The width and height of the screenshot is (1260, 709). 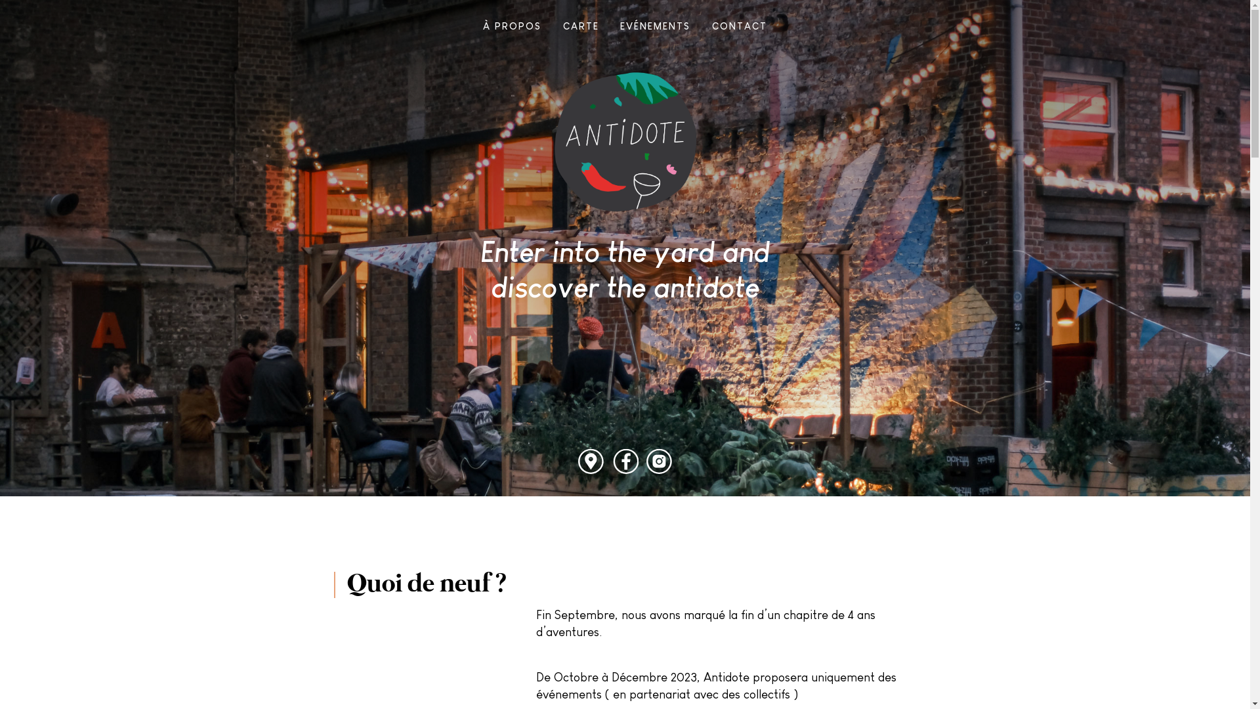 I want to click on Instagram, so click(x=659, y=462).